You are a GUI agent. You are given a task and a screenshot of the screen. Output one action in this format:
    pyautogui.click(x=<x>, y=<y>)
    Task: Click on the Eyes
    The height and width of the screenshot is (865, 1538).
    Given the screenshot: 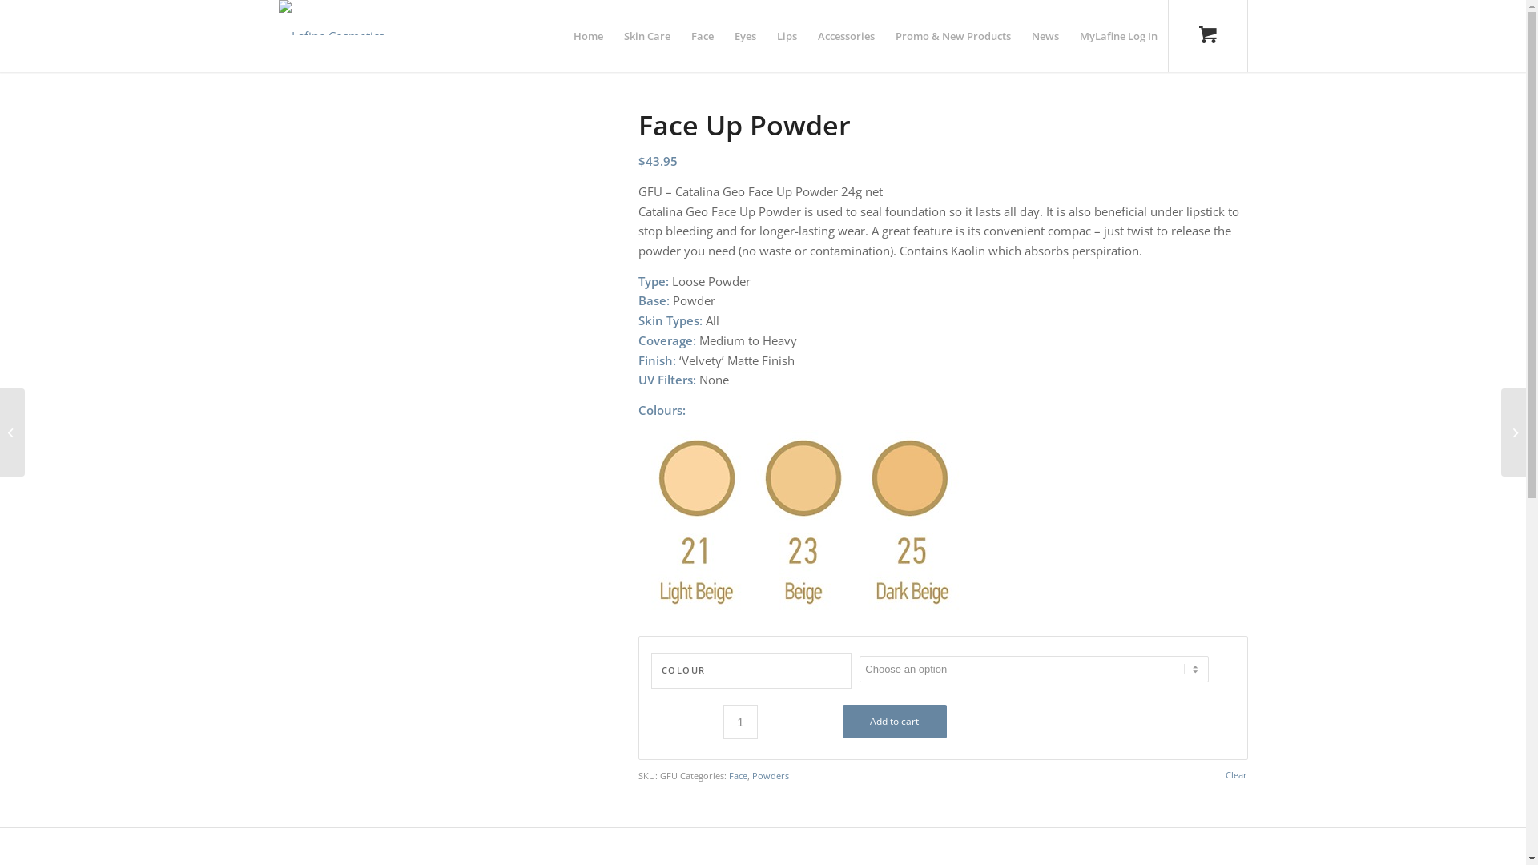 What is the action you would take?
    pyautogui.click(x=745, y=36)
    